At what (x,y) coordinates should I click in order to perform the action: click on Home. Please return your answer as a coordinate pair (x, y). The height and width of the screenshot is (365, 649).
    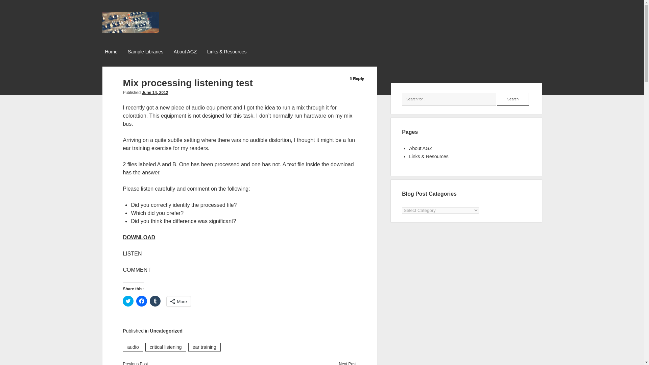
    Looking at the image, I should click on (111, 52).